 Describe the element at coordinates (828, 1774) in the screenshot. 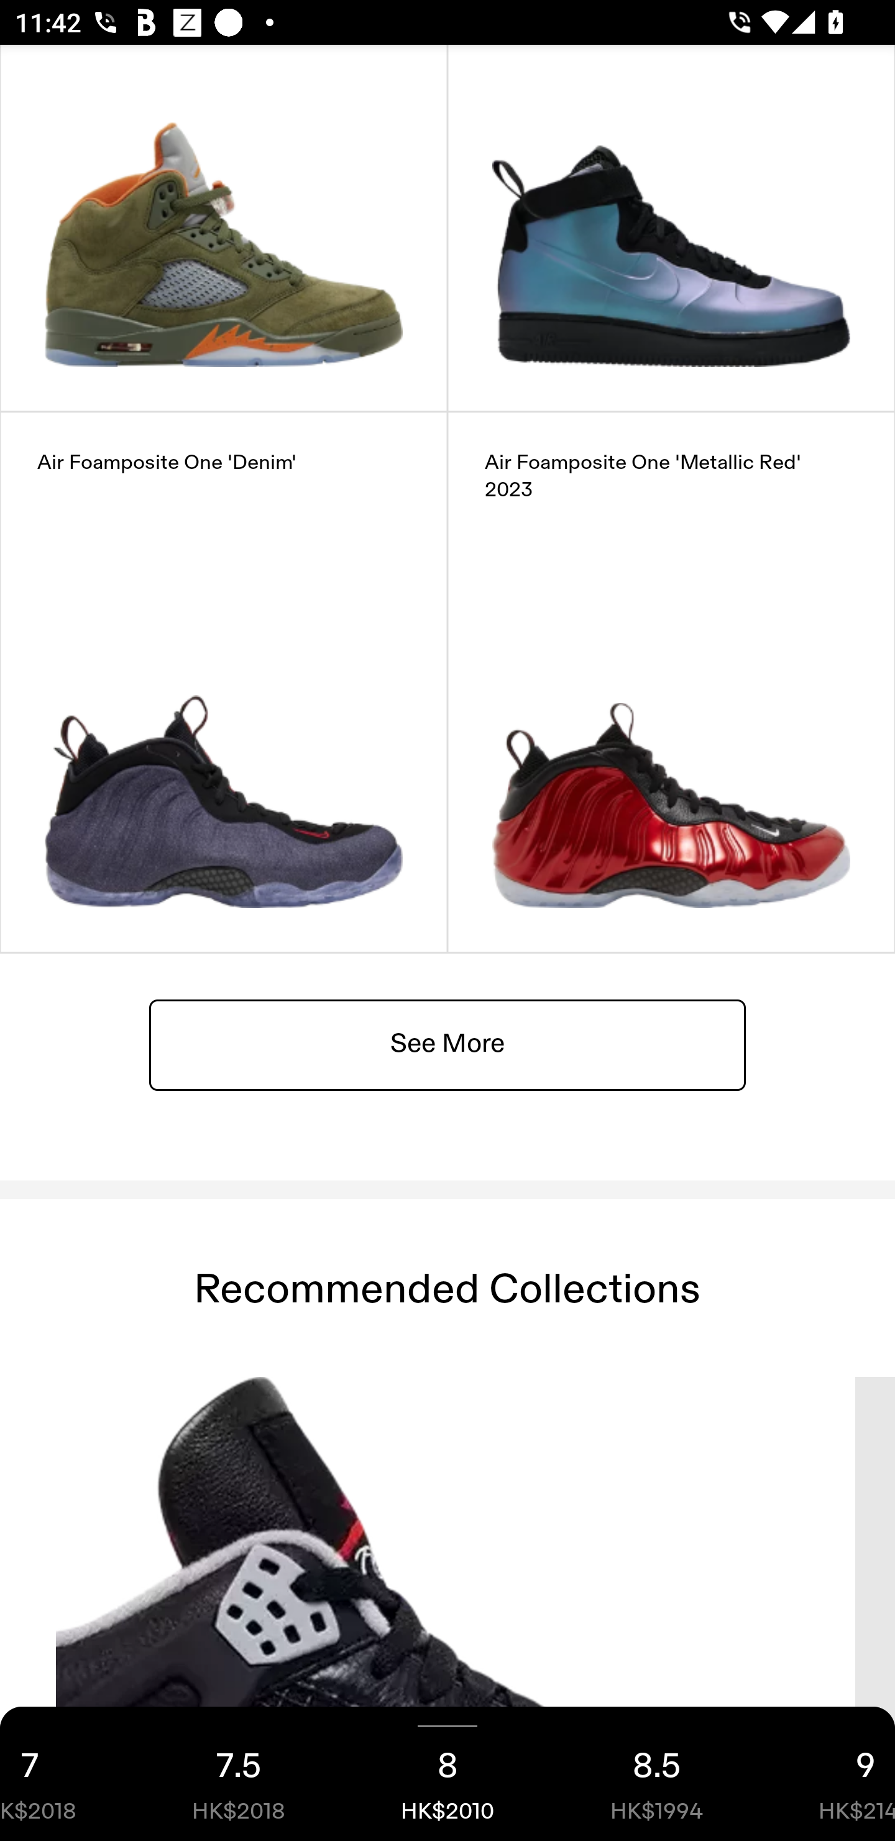

I see `9 HK$2144` at that location.